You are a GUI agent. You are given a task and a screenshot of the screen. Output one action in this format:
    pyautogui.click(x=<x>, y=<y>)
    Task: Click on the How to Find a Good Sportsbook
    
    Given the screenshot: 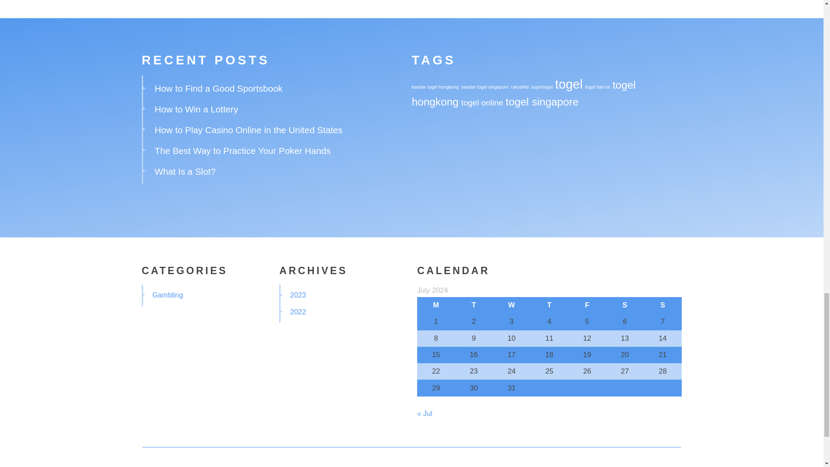 What is the action you would take?
    pyautogui.click(x=219, y=88)
    